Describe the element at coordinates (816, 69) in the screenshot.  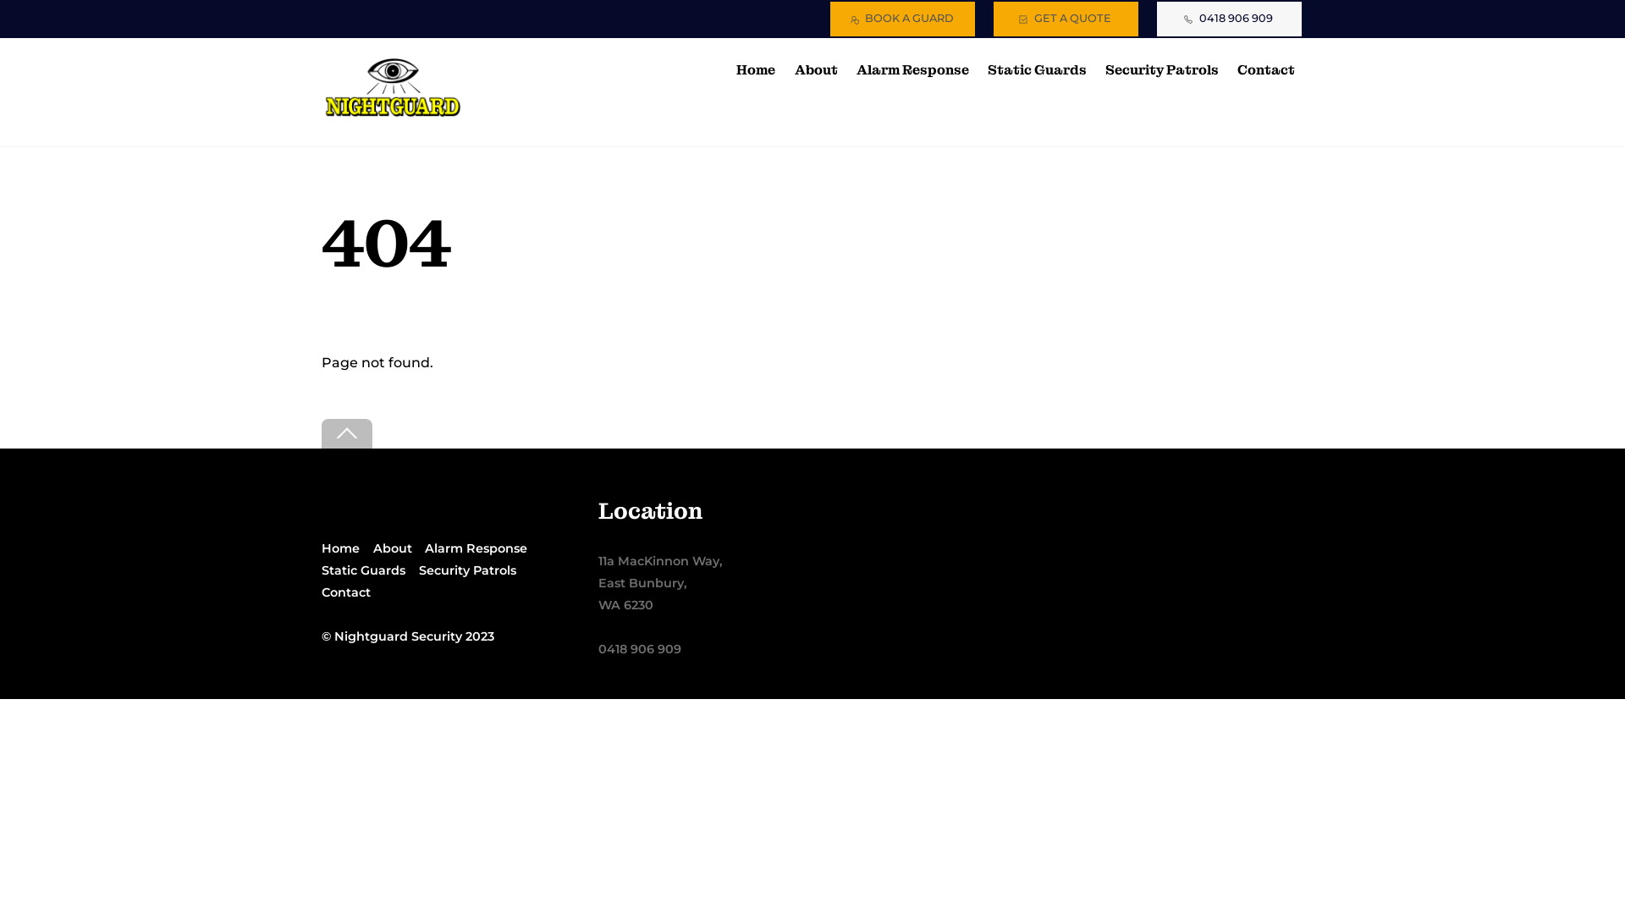
I see `About` at that location.